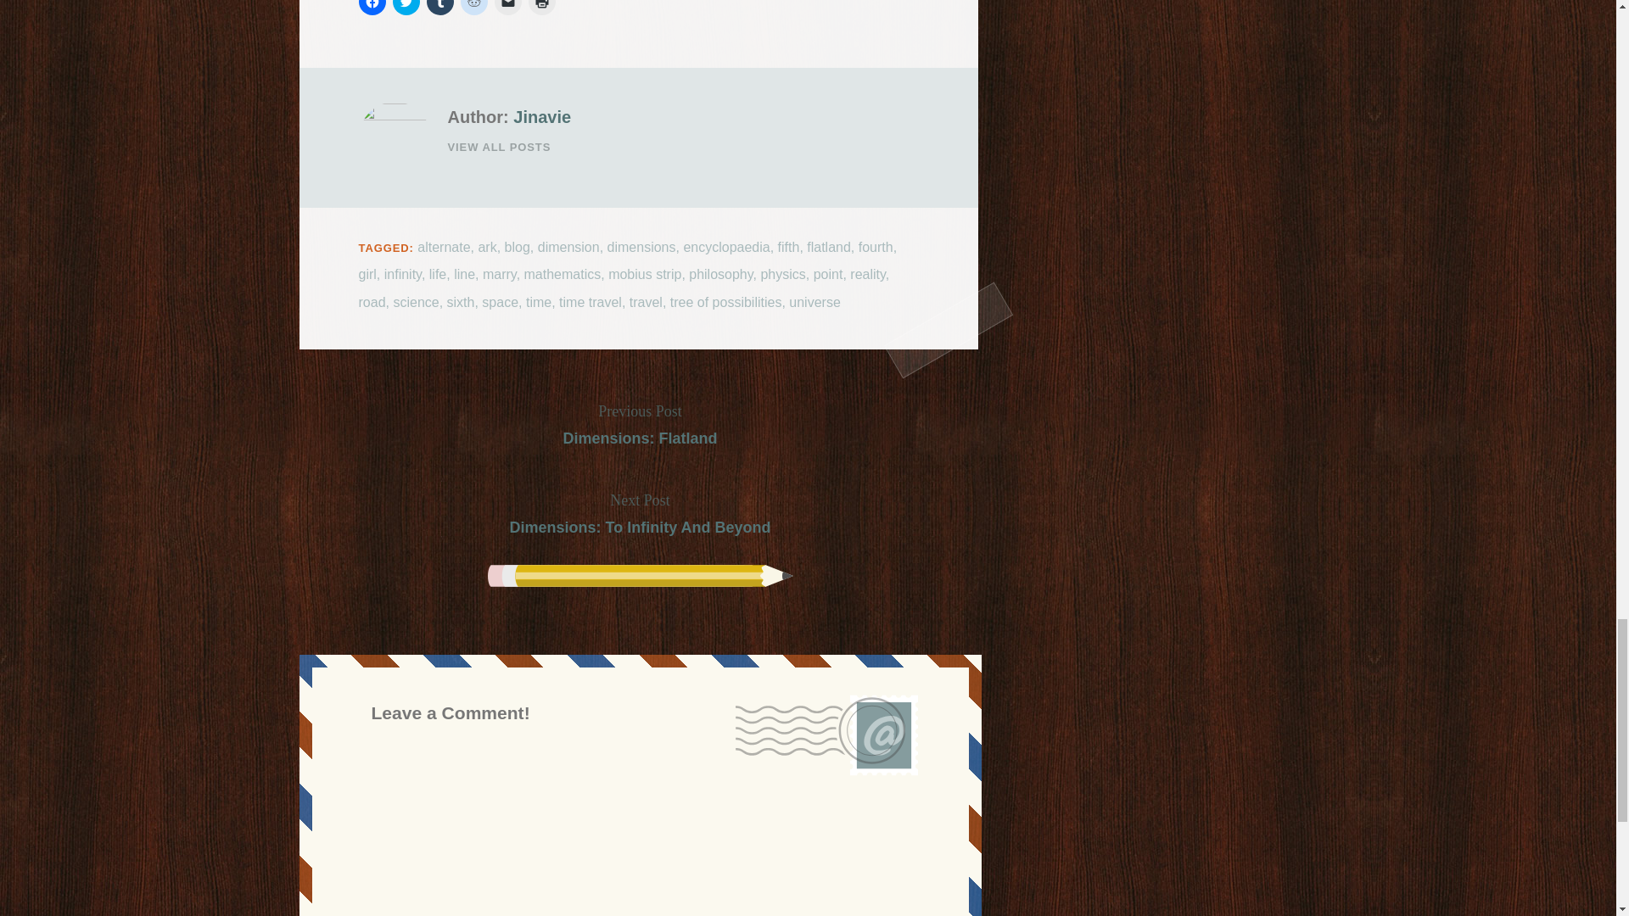 Image resolution: width=1629 pixels, height=916 pixels. What do you see at coordinates (367, 274) in the screenshot?
I see `girl` at bounding box center [367, 274].